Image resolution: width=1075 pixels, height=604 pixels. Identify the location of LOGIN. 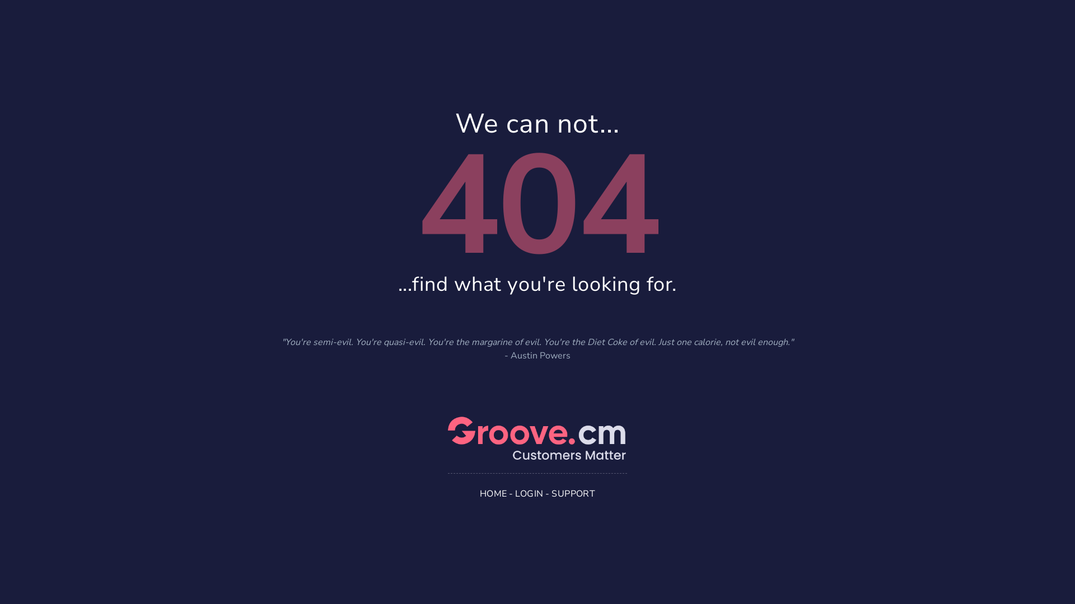
(529, 493).